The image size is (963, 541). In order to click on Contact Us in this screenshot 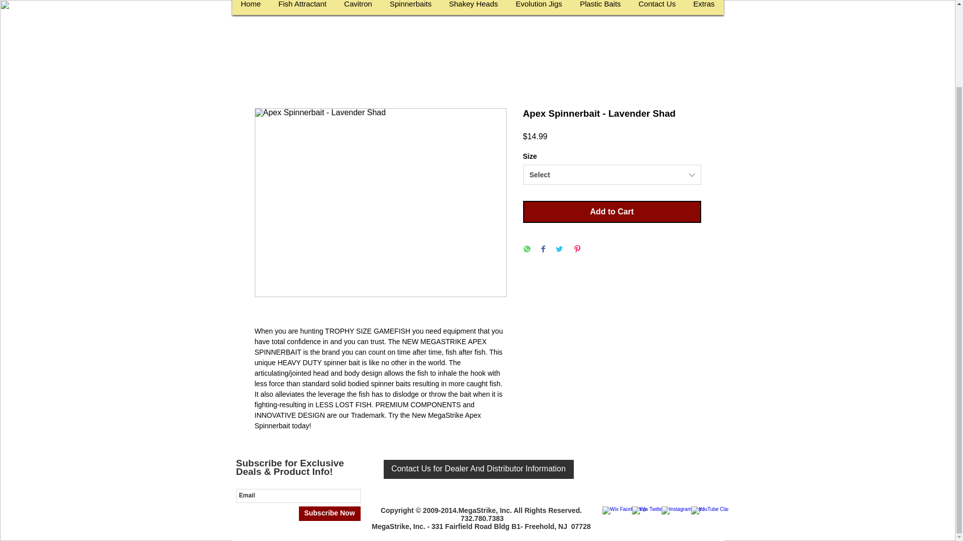, I will do `click(657, 10)`.